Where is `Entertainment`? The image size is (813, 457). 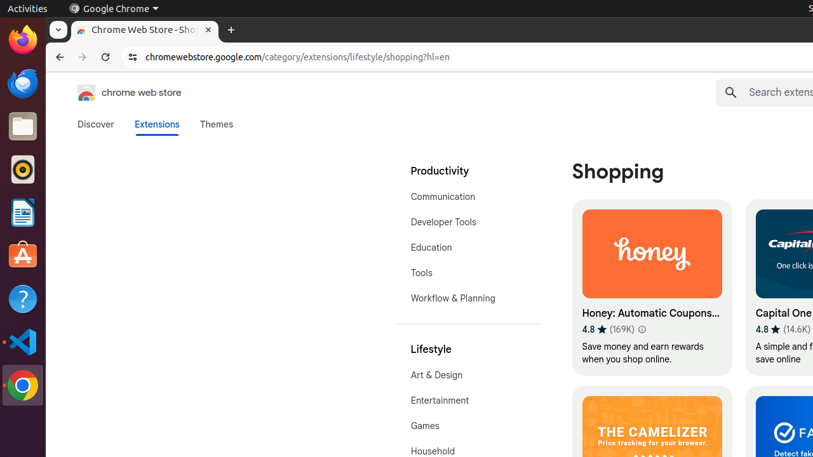
Entertainment is located at coordinates (469, 401).